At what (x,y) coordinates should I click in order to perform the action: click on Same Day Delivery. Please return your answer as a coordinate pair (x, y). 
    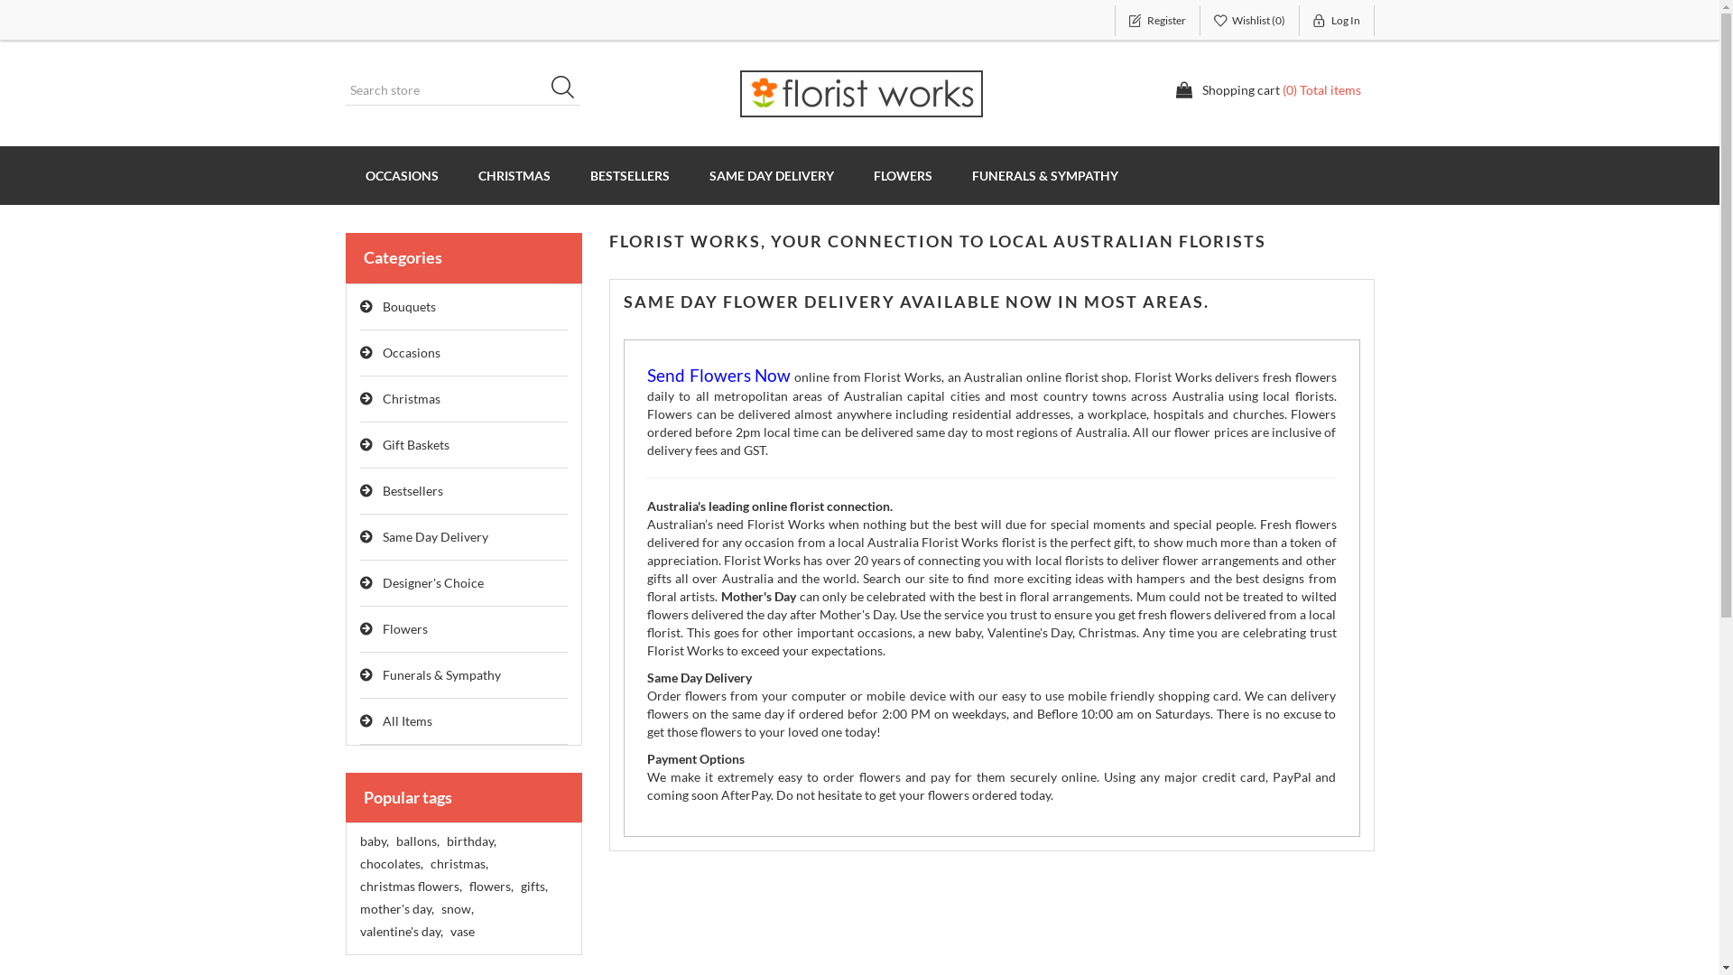
    Looking at the image, I should click on (464, 538).